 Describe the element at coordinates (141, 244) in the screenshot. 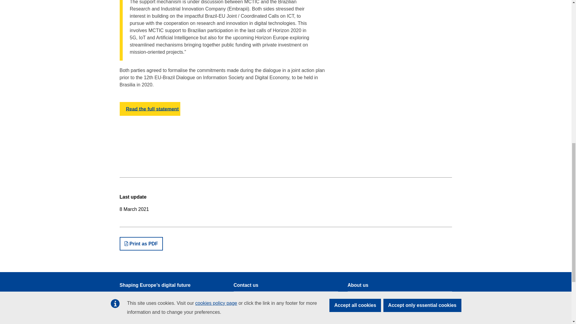

I see `Print as PDF` at that location.